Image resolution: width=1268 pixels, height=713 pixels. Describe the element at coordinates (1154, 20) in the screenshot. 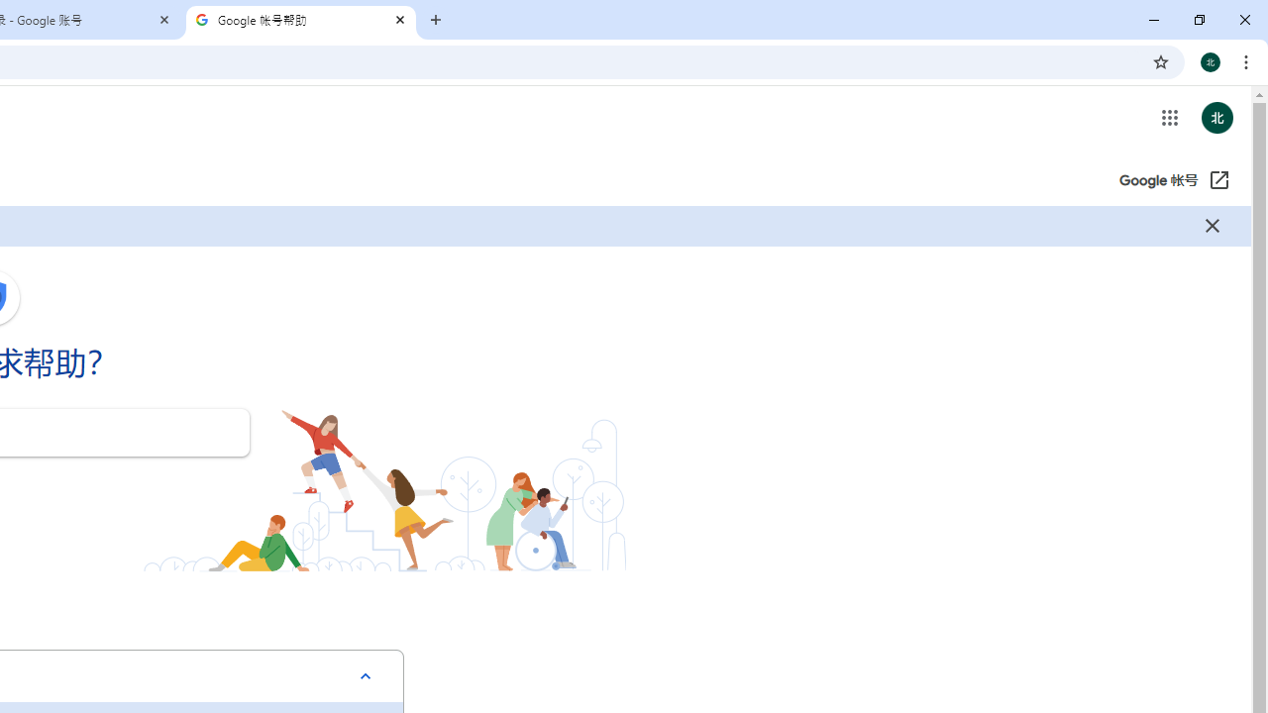

I see `Minimize` at that location.